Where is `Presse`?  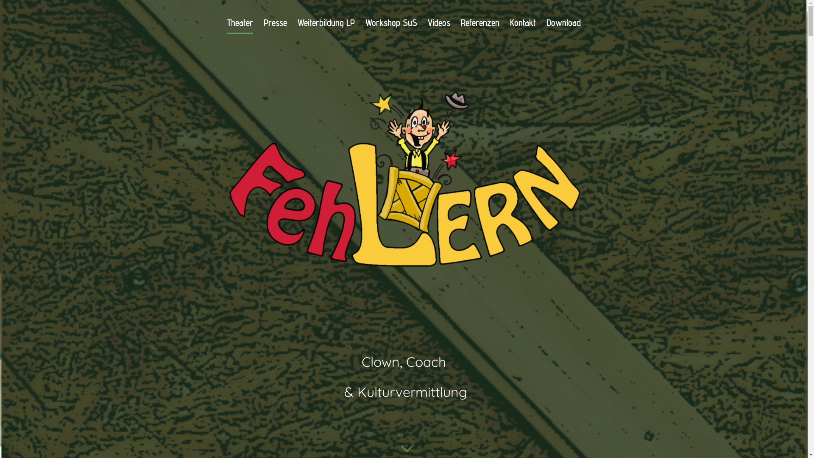
Presse is located at coordinates (276, 25).